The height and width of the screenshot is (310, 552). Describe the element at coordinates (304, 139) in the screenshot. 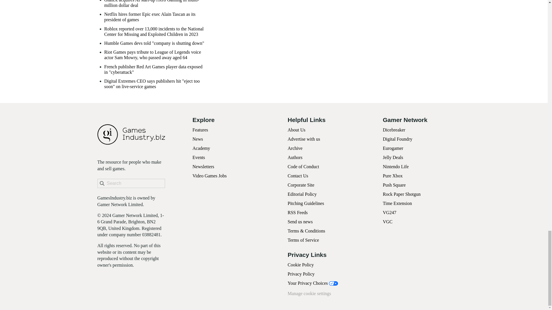

I see `Advertise with us` at that location.